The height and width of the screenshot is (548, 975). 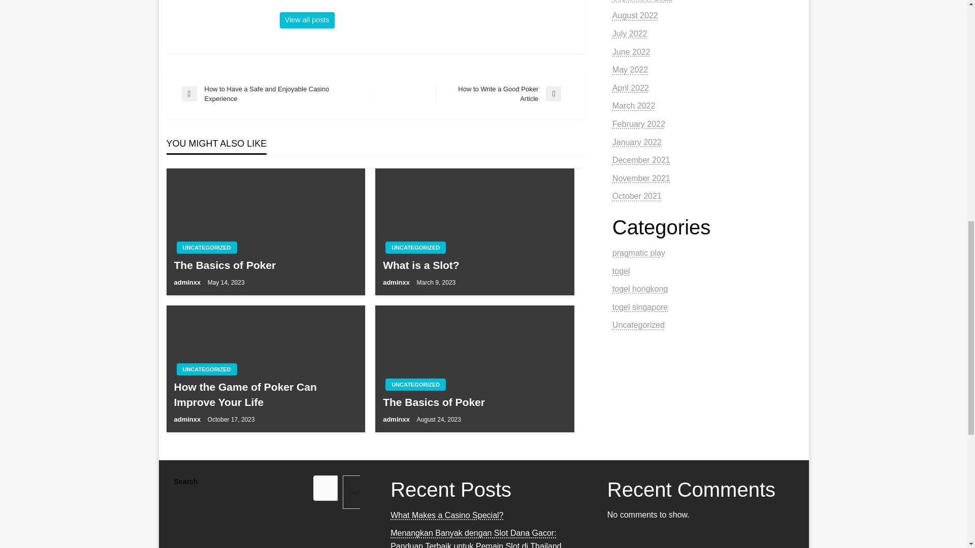 I want to click on adminxx, so click(x=187, y=282).